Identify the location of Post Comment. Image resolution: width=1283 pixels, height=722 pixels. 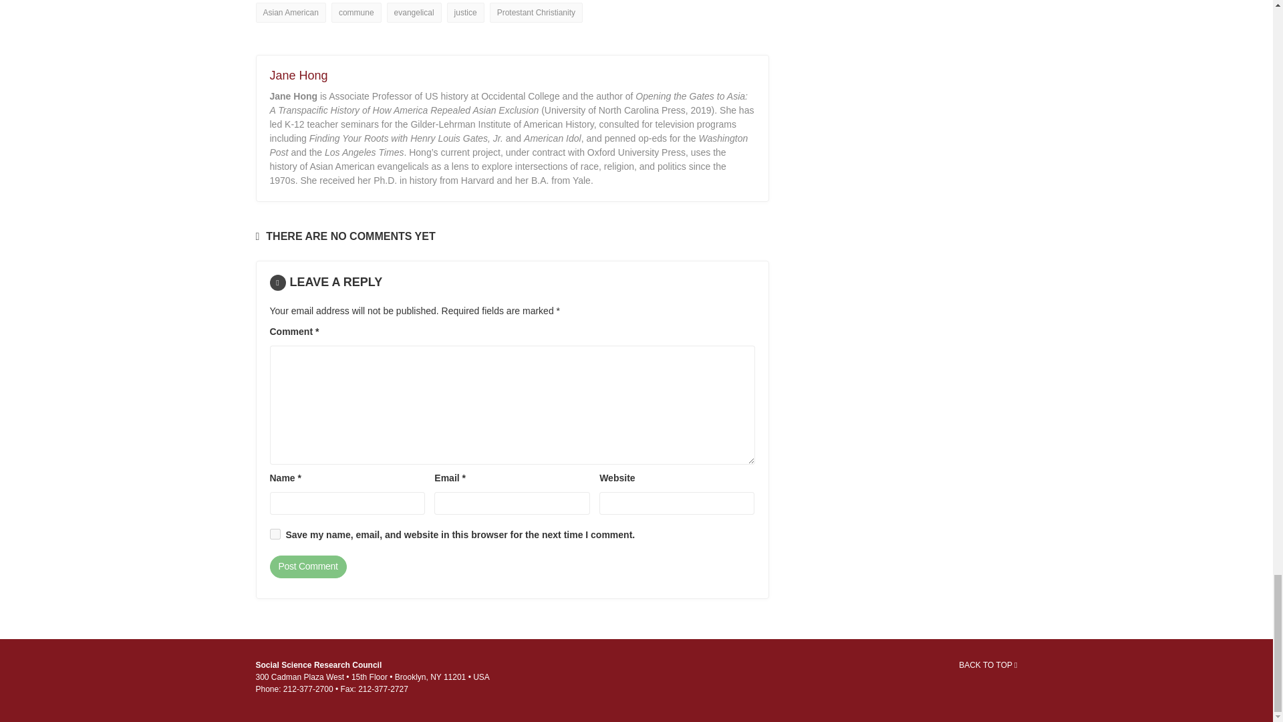
(307, 567).